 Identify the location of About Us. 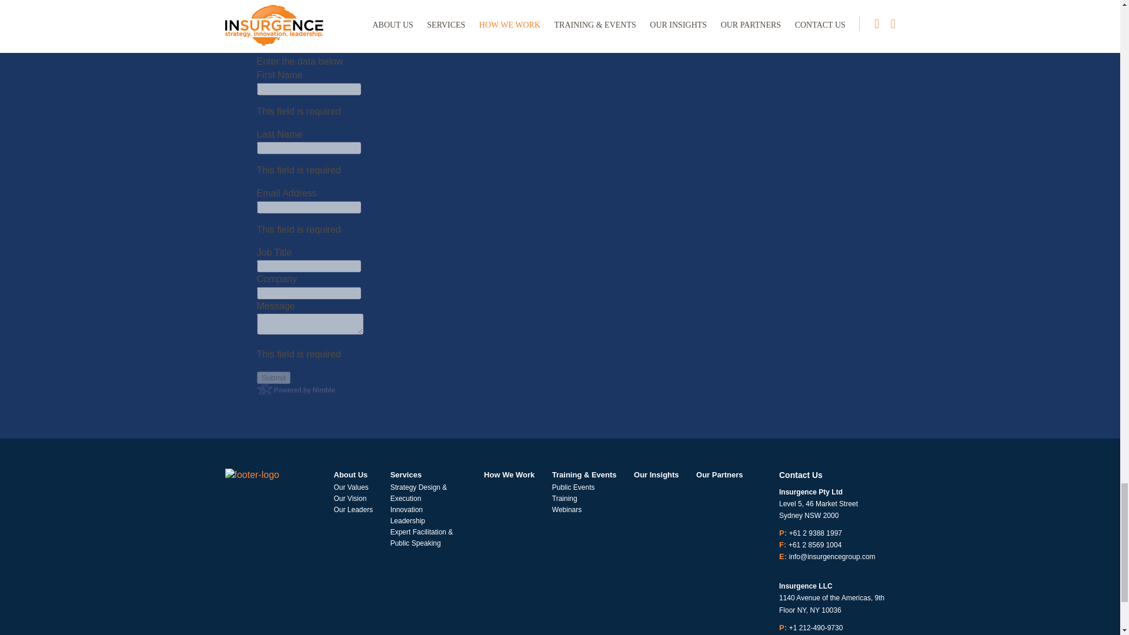
(350, 475).